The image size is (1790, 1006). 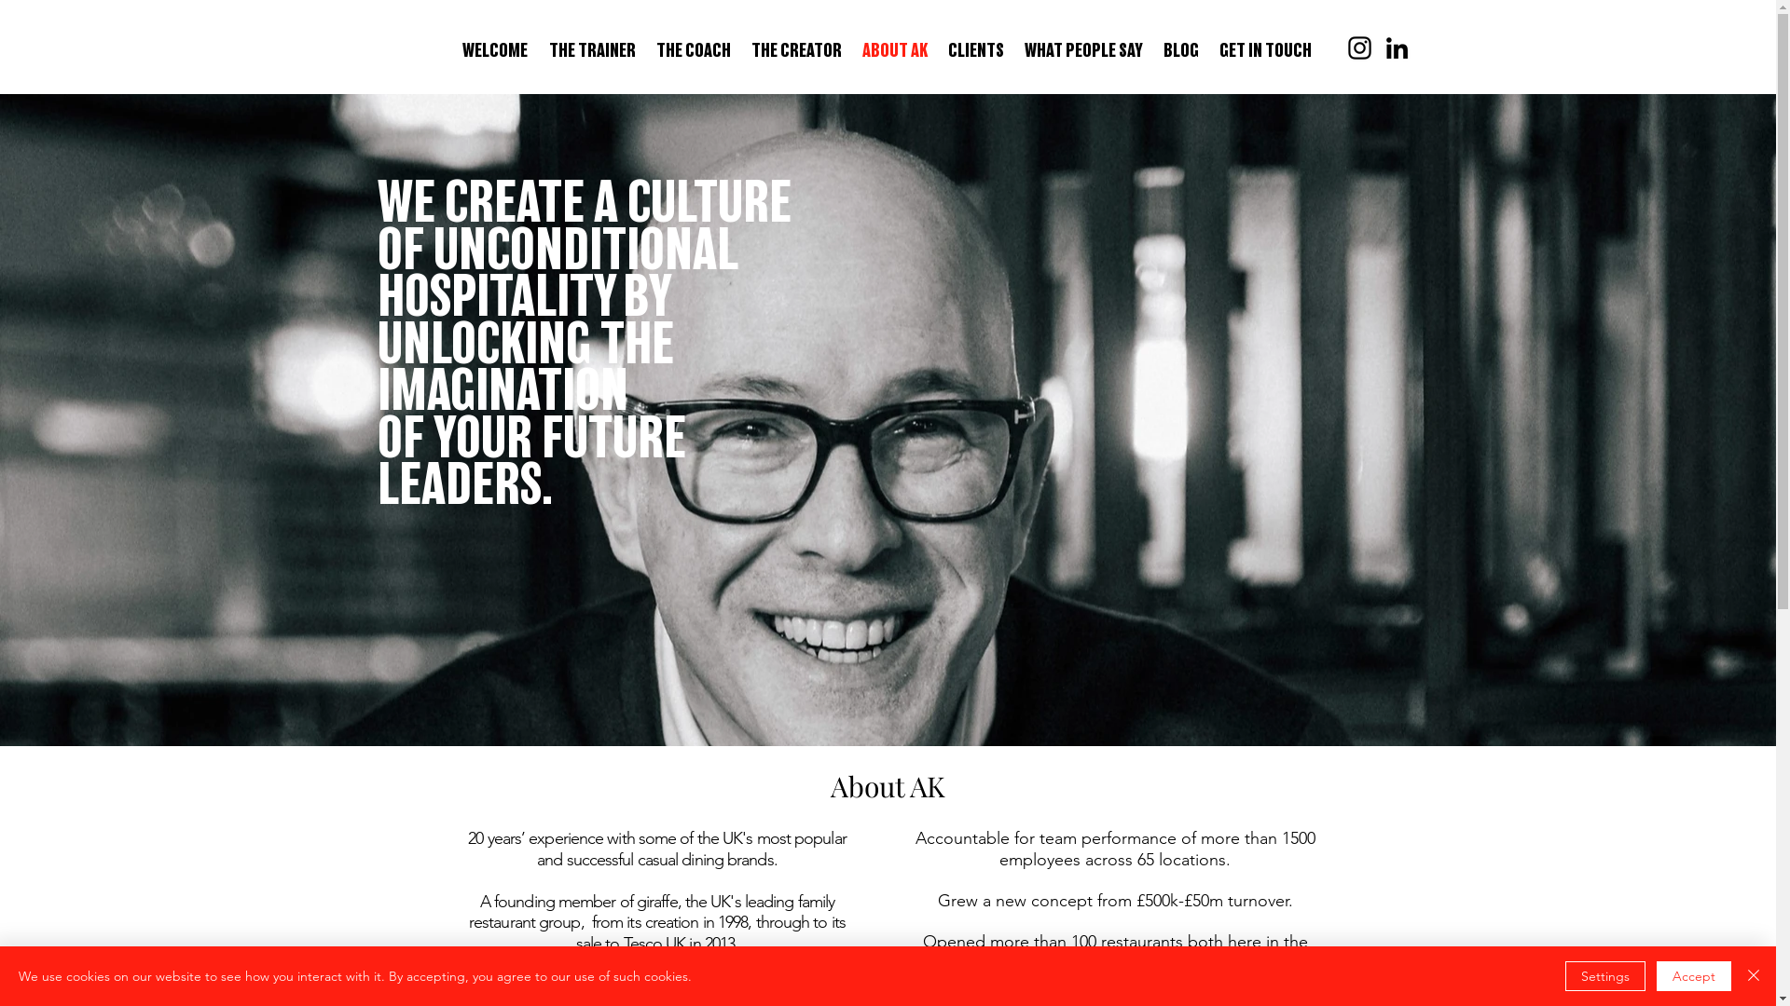 I want to click on CLIENTS, so click(x=976, y=51).